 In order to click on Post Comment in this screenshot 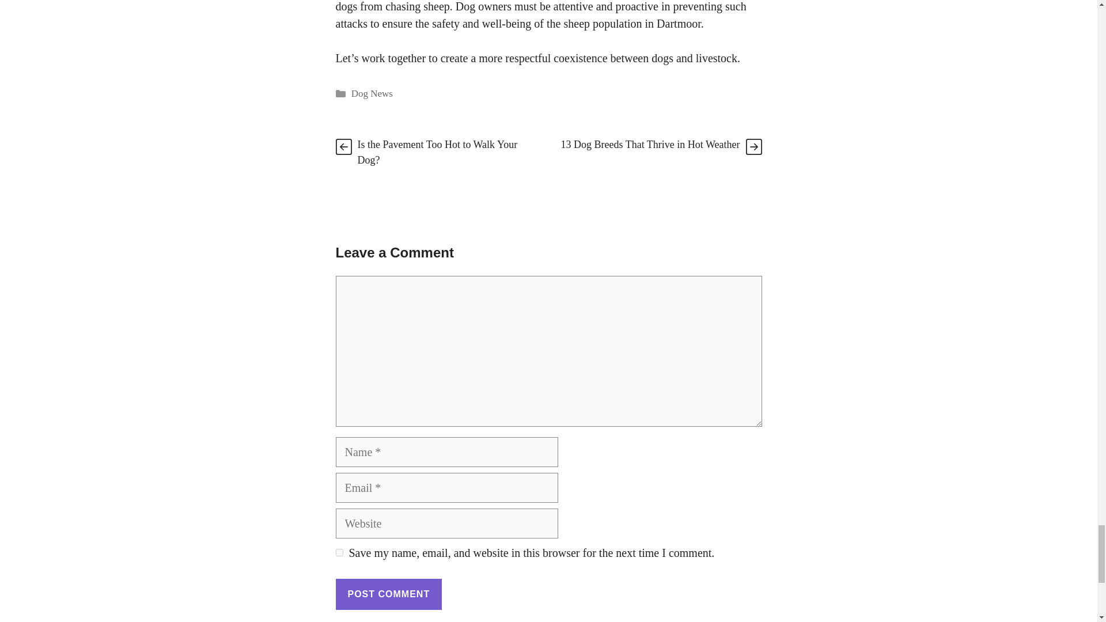, I will do `click(388, 594)`.